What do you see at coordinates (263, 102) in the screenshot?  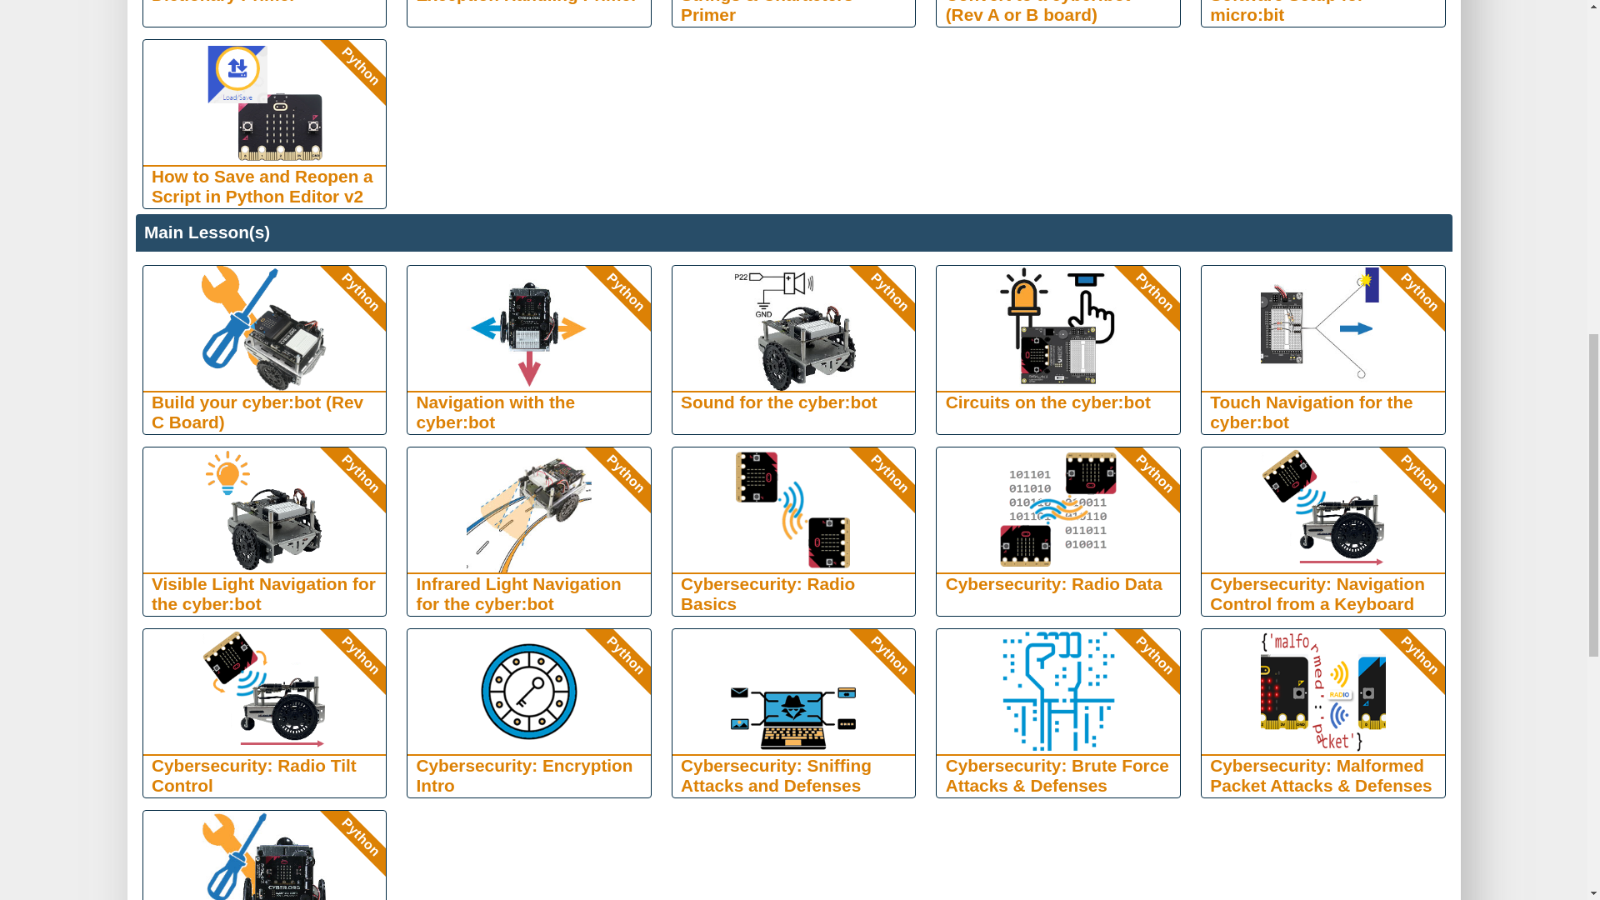 I see `How to Save and Reopen a Script in Python Editor v2` at bounding box center [263, 102].